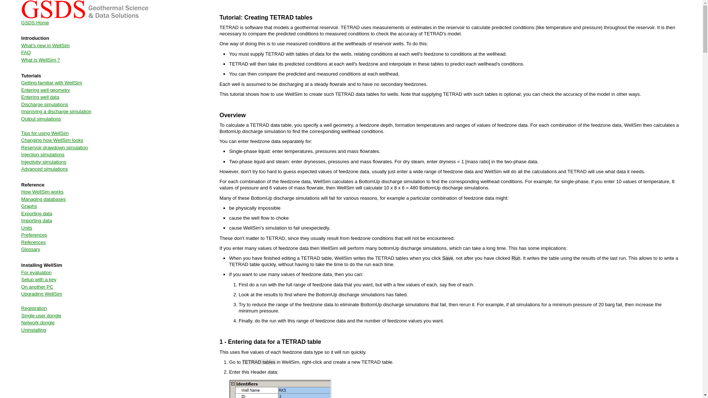 Image resolution: width=708 pixels, height=398 pixels. Describe the element at coordinates (44, 169) in the screenshot. I see `Advanced simulations` at that location.